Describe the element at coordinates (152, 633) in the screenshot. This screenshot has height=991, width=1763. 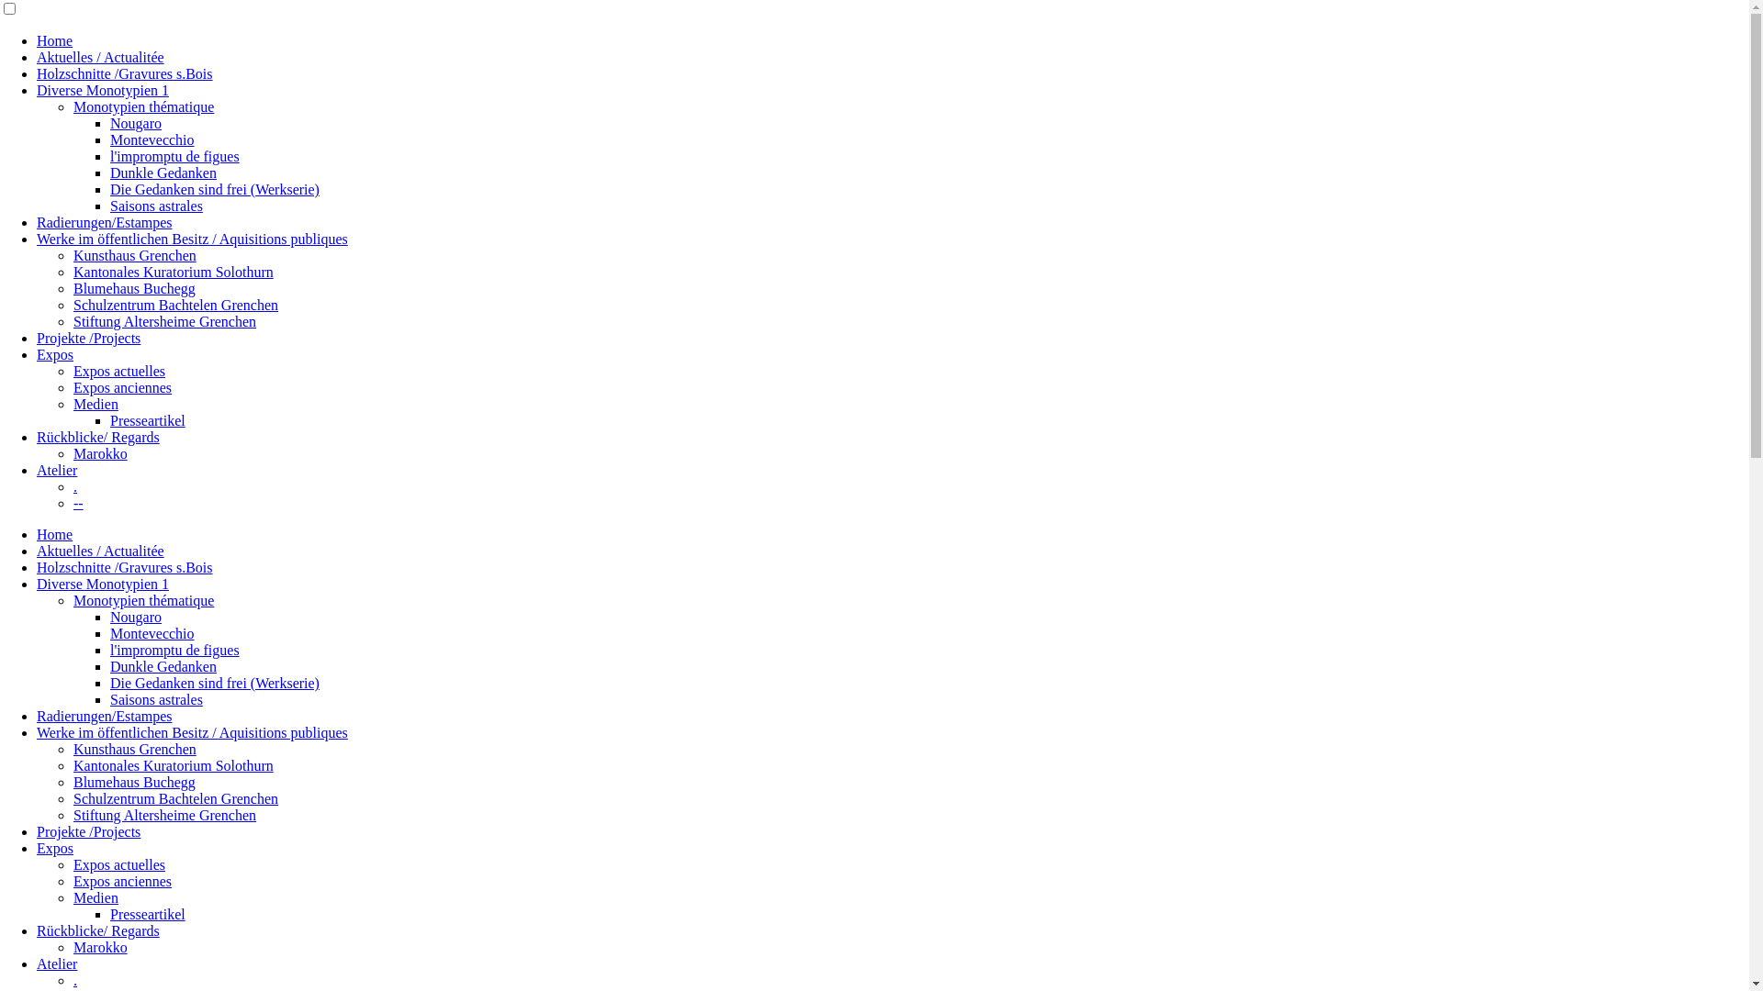
I see `Montevecchio` at that location.